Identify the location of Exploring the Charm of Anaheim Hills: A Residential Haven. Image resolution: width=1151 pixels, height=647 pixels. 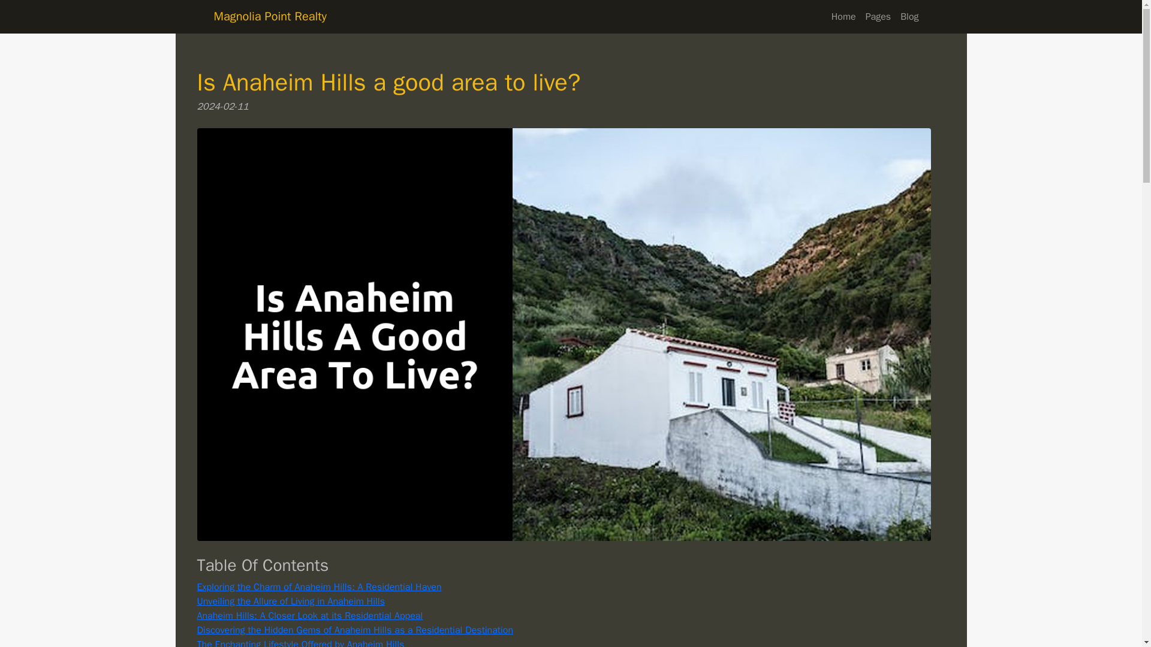
(319, 587).